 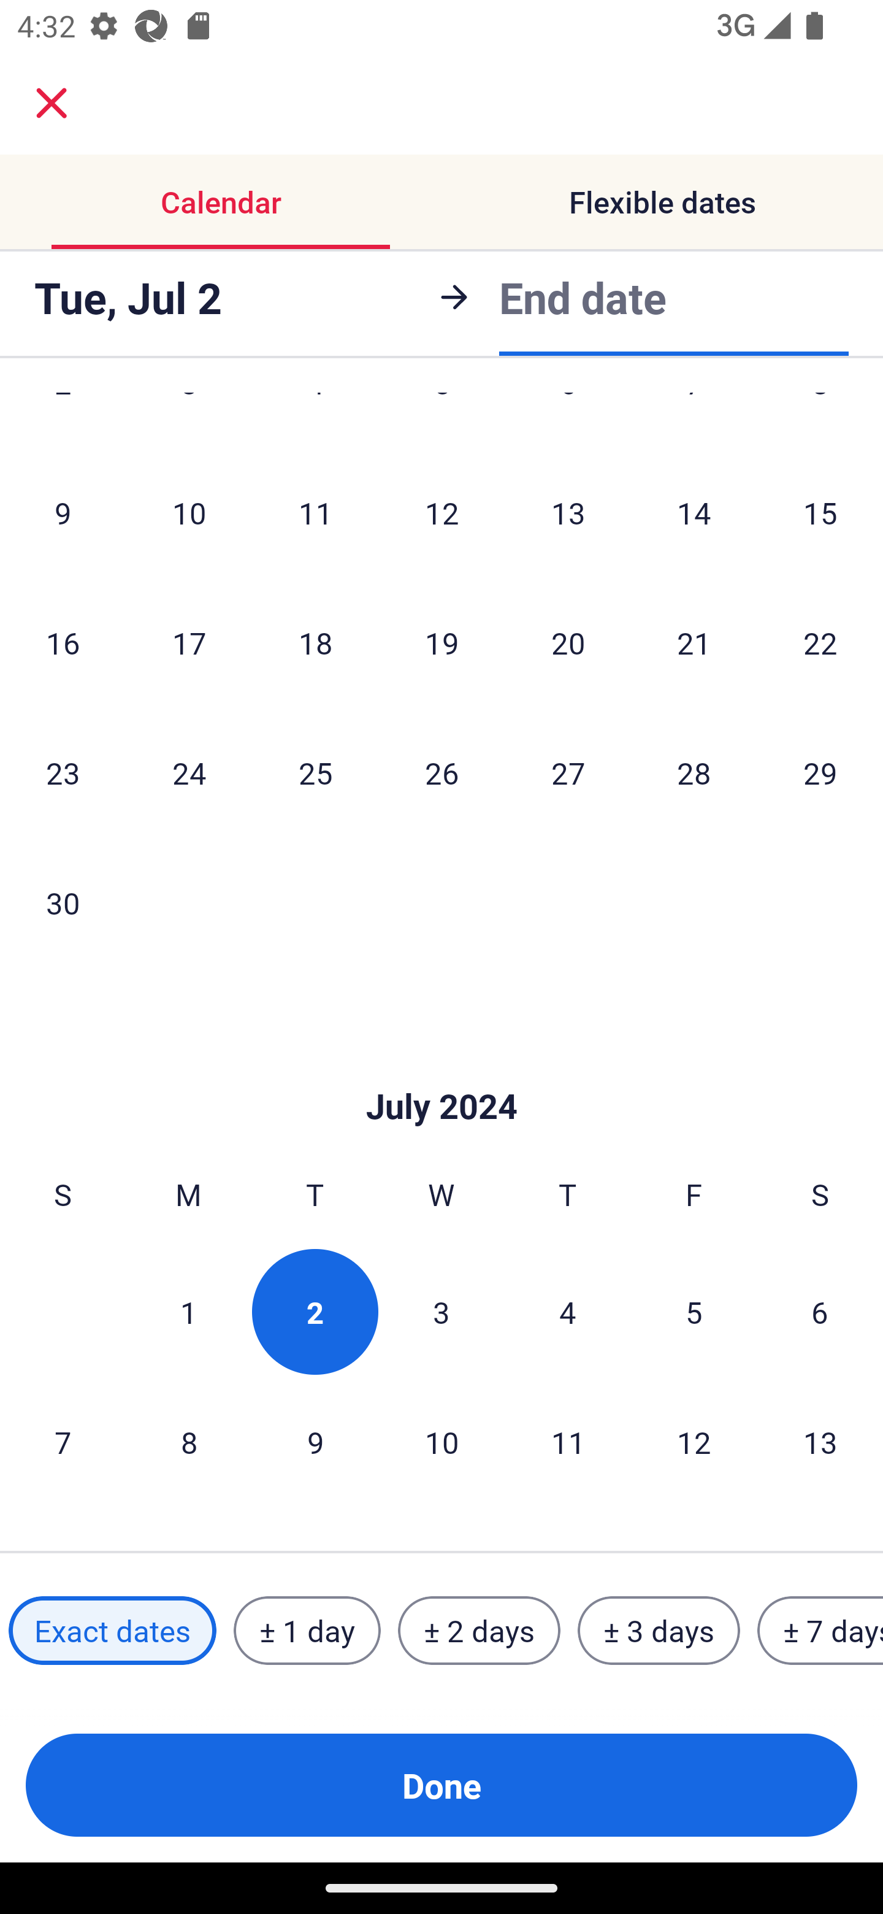 What do you see at coordinates (442, 1785) in the screenshot?
I see `Done` at bounding box center [442, 1785].